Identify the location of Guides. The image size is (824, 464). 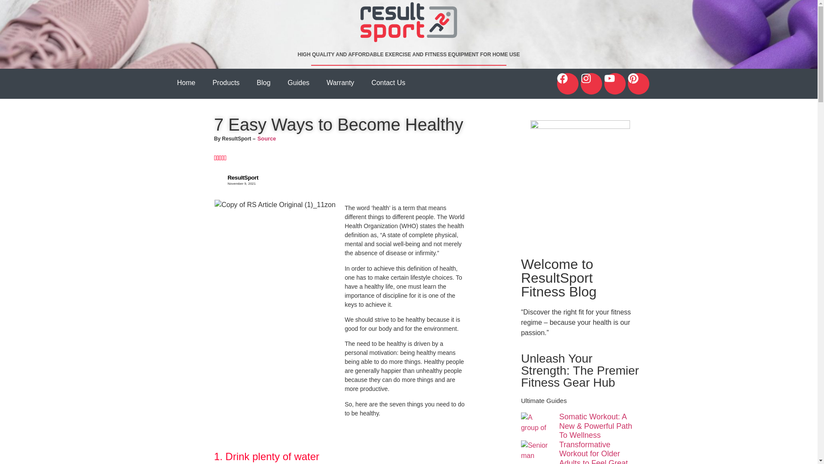
(299, 82).